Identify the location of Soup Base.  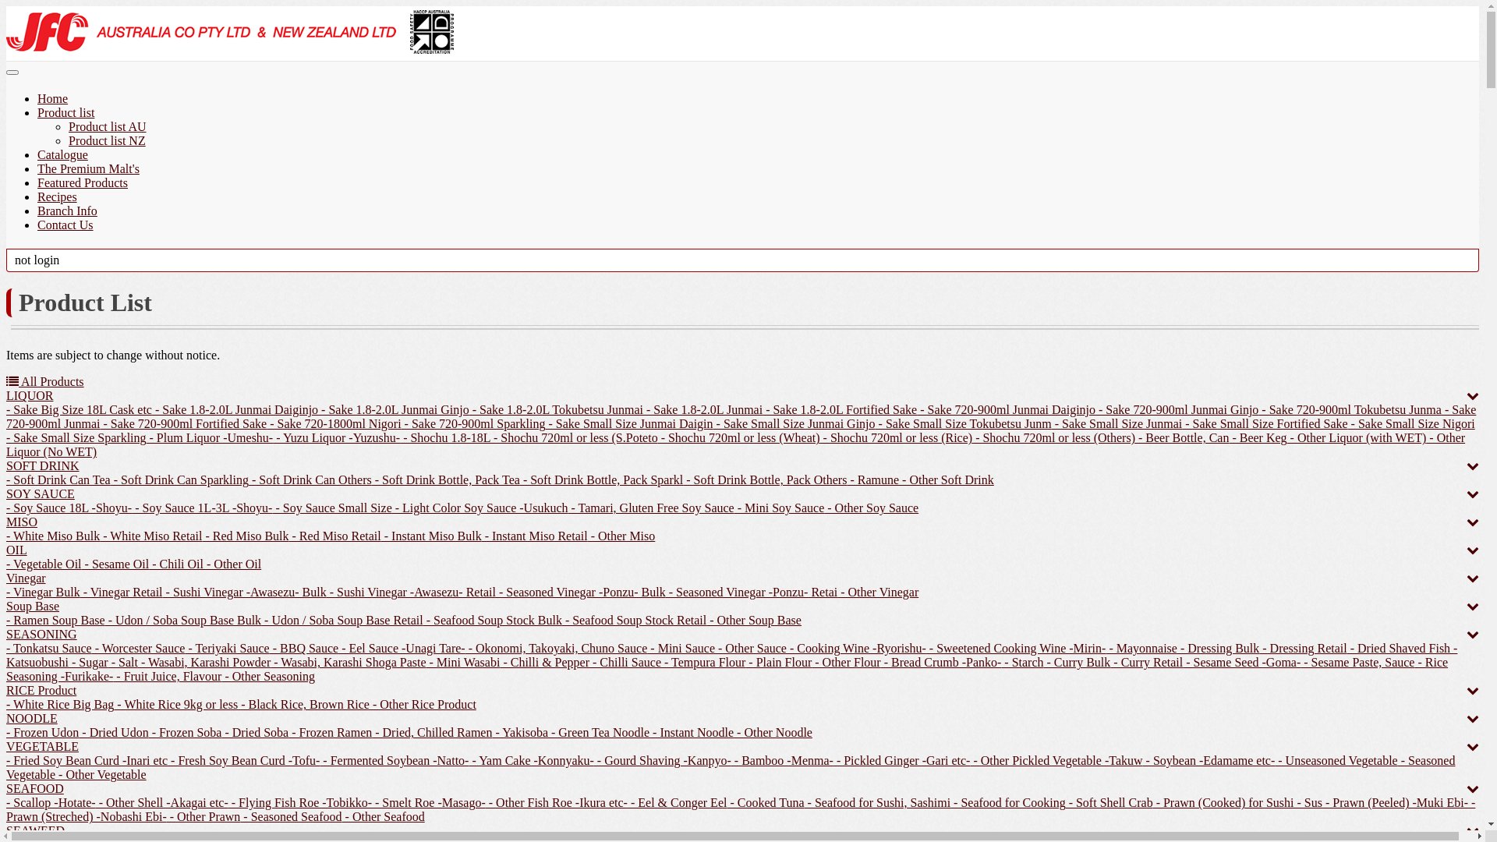
(33, 607).